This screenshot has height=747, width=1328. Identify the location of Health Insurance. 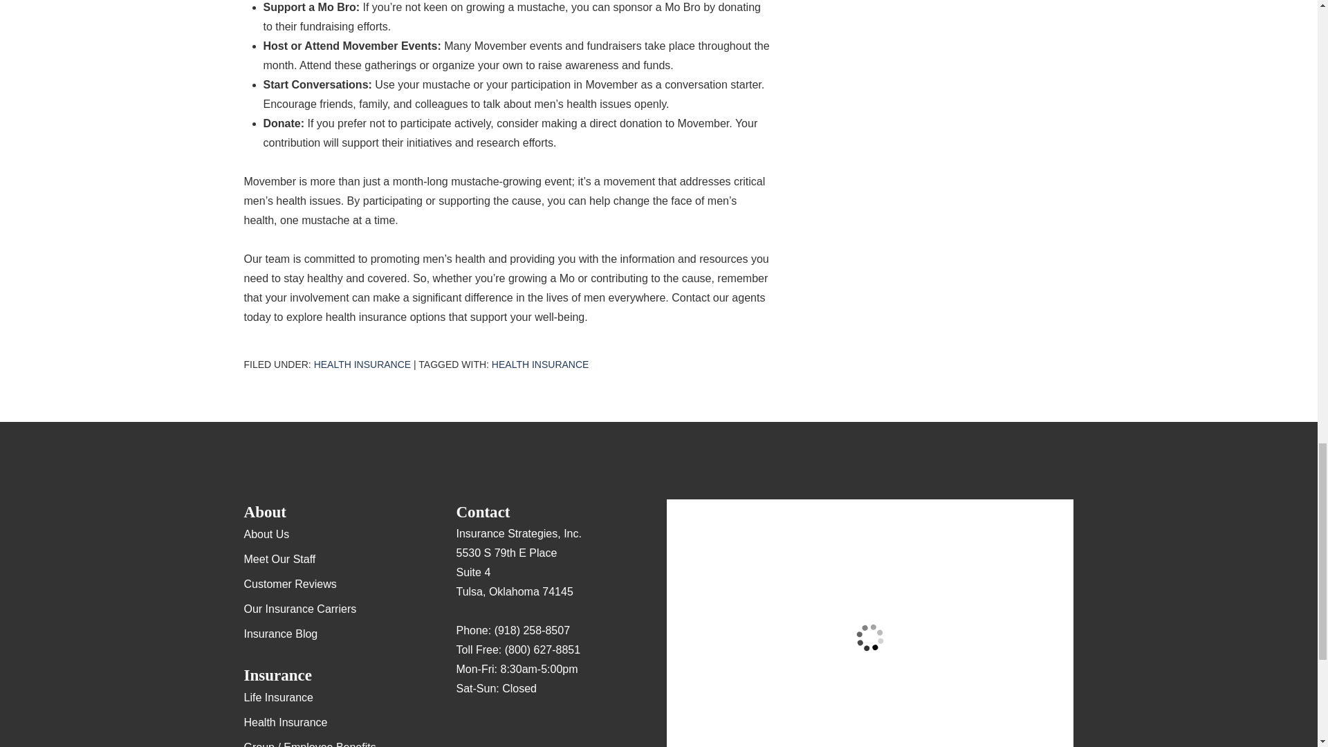
(362, 364).